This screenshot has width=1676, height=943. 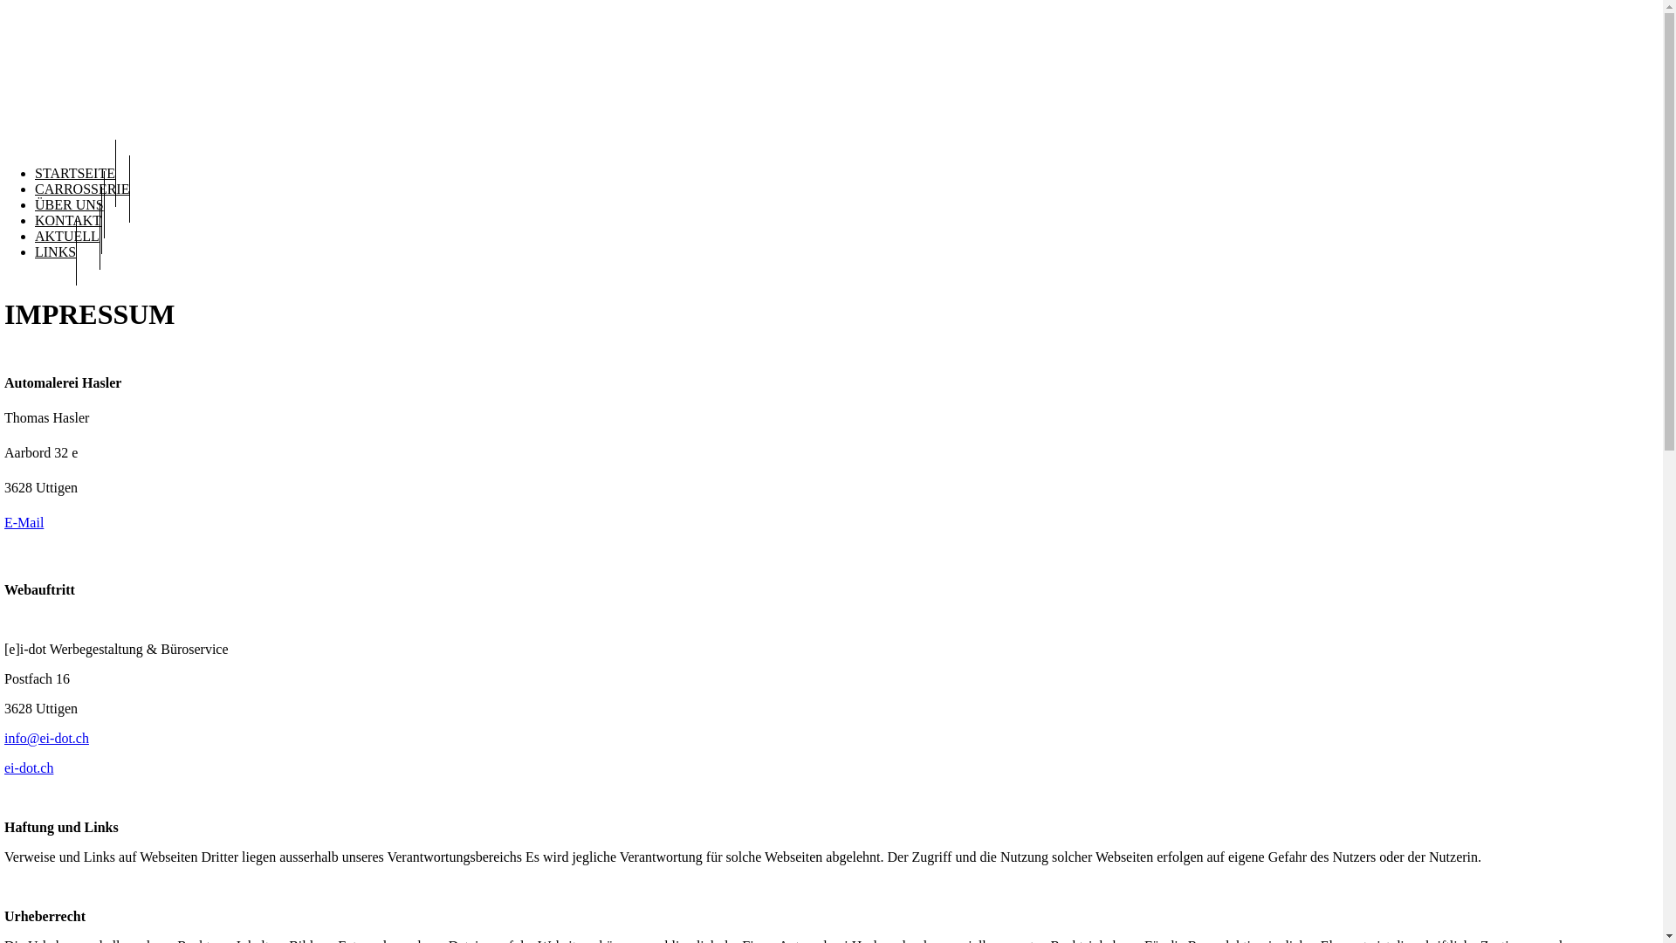 I want to click on ei-dot.ch, so click(x=29, y=768).